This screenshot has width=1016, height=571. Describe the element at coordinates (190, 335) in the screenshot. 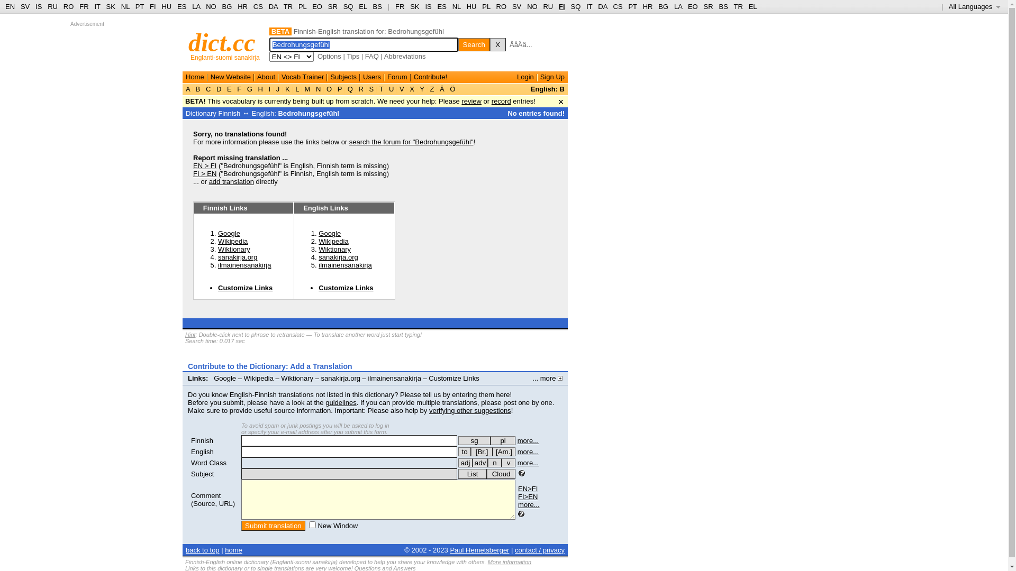

I see `Hint` at that location.